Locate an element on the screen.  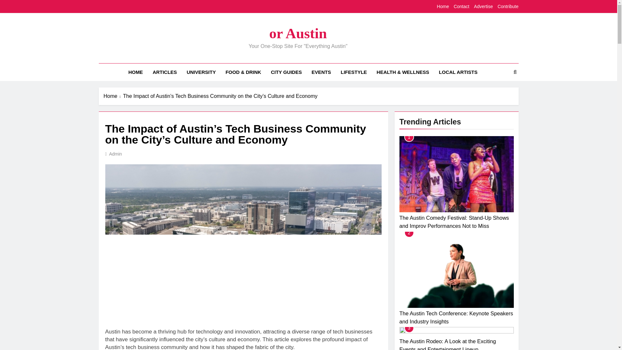
CITY GUIDES is located at coordinates (286, 72).